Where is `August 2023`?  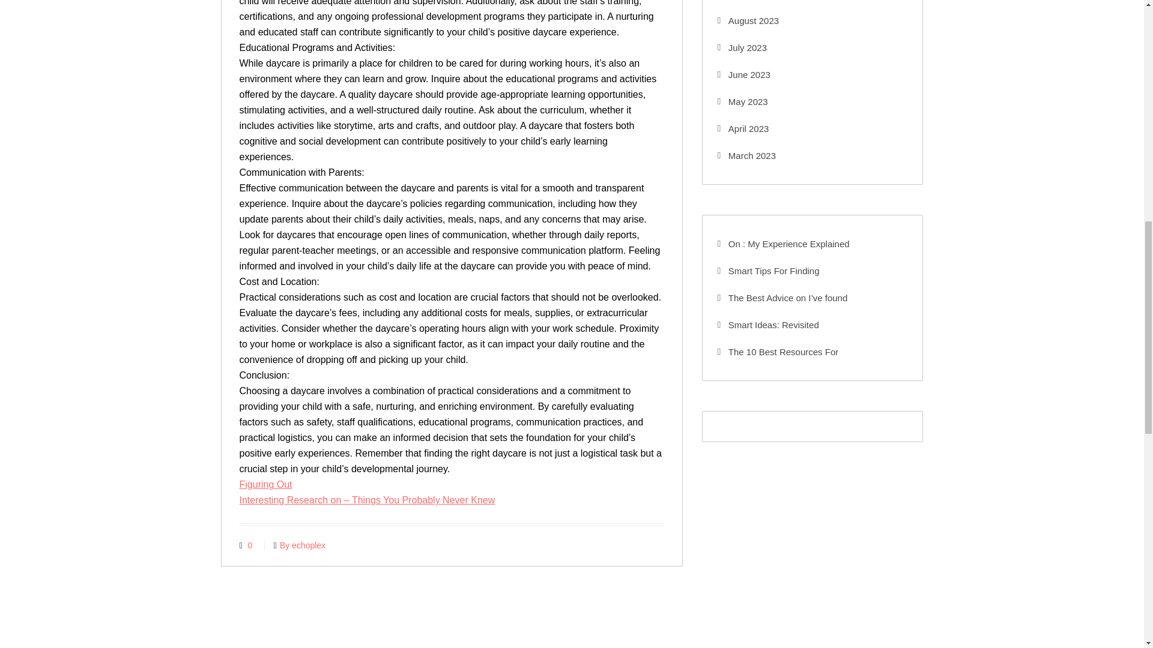
August 2023 is located at coordinates (748, 20).